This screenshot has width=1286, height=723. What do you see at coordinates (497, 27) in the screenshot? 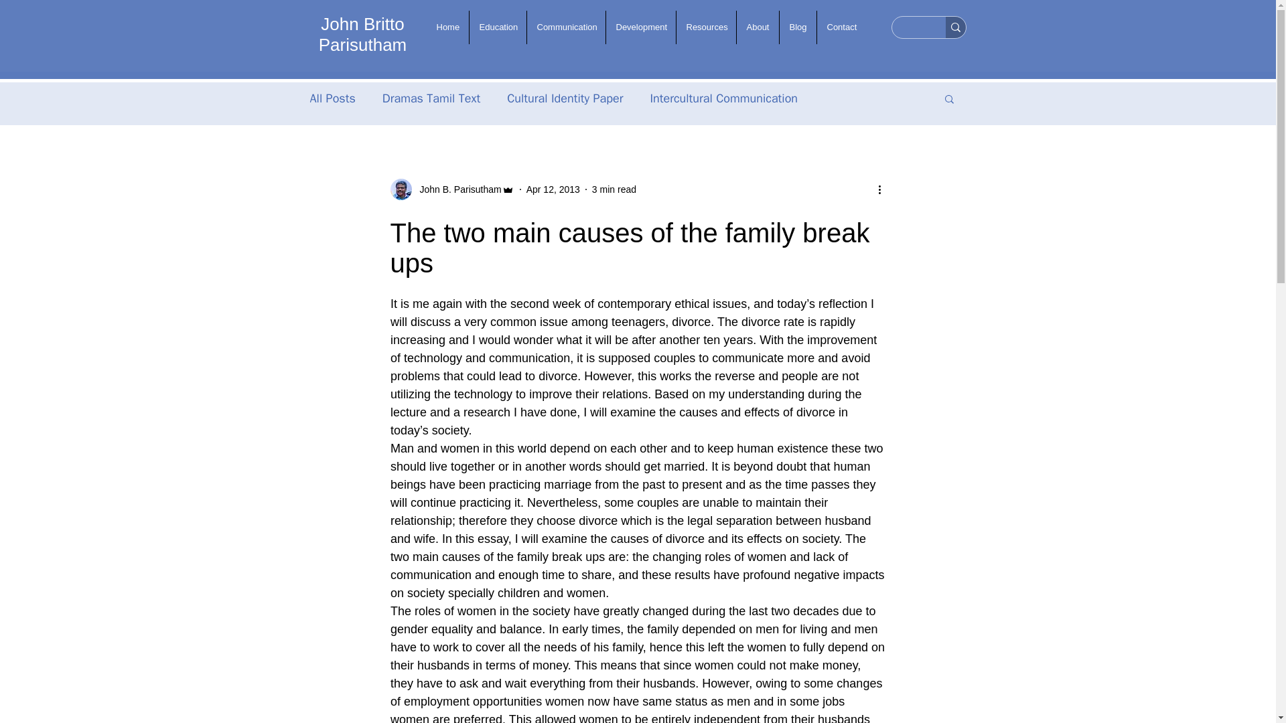
I see `Education` at bounding box center [497, 27].